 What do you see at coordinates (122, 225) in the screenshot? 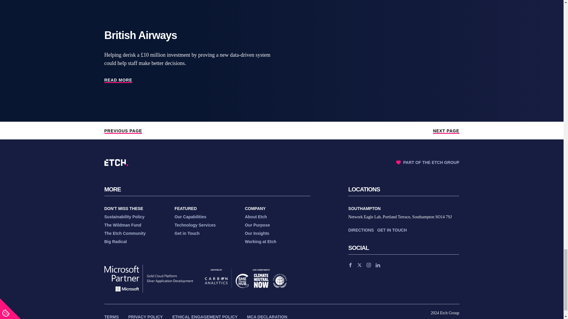
I see `The Wildman Fund` at bounding box center [122, 225].